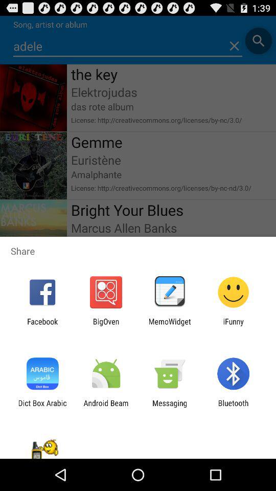  I want to click on select facebook icon, so click(42, 326).